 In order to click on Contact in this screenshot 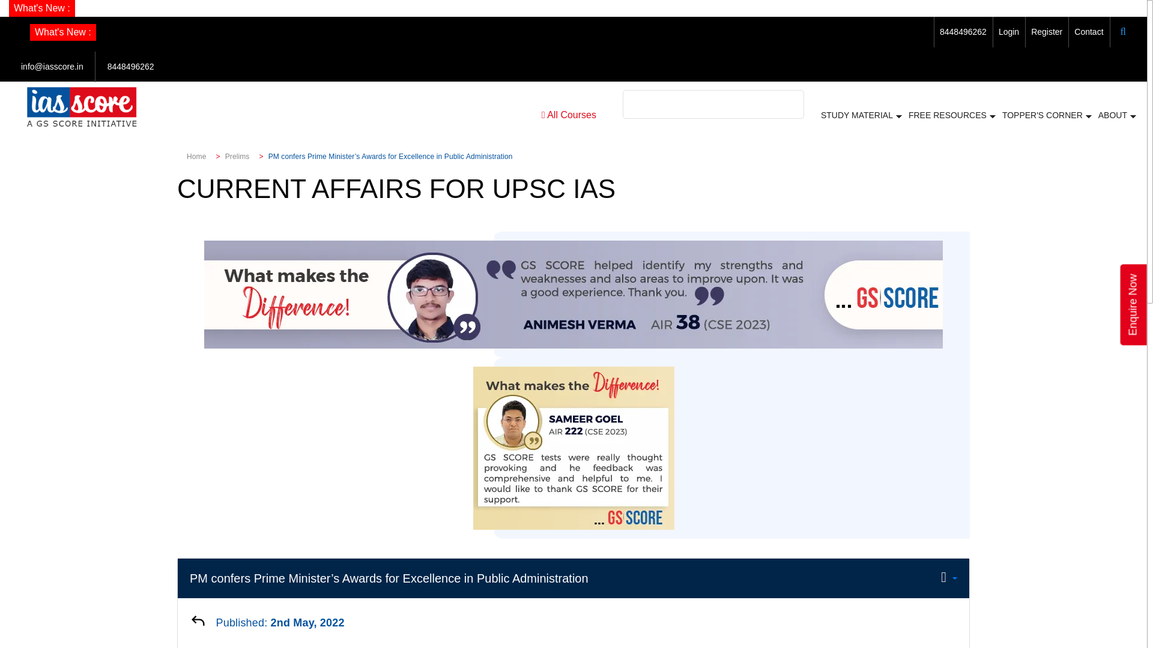, I will do `click(1089, 31)`.